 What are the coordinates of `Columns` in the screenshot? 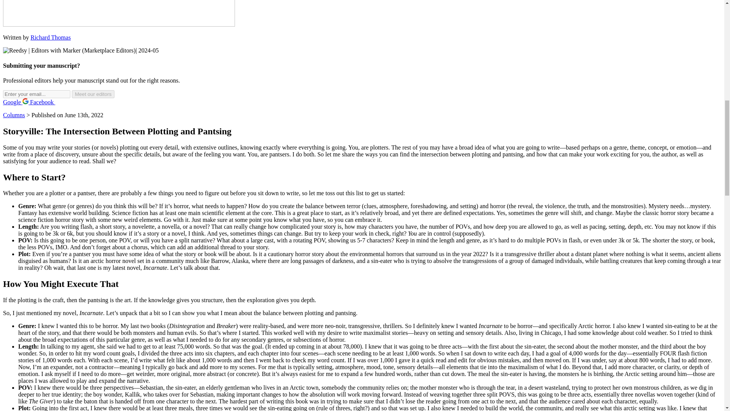 It's located at (14, 115).